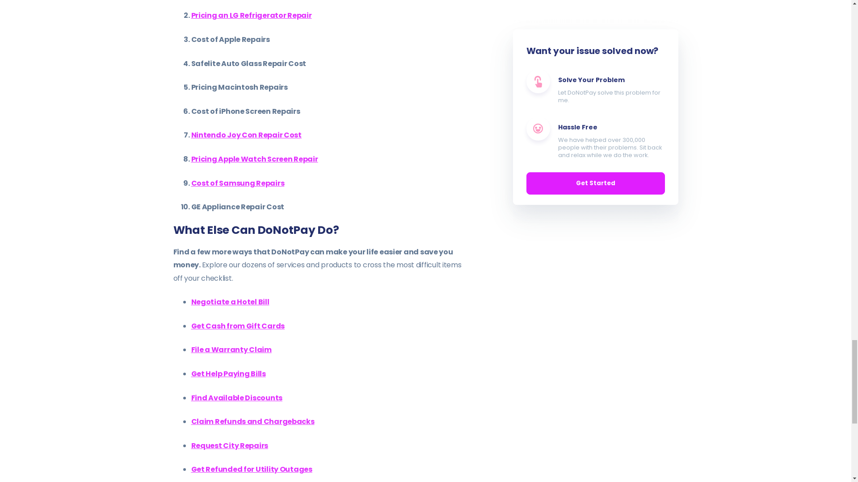  I want to click on Get Cash from Gift Cards, so click(238, 326).